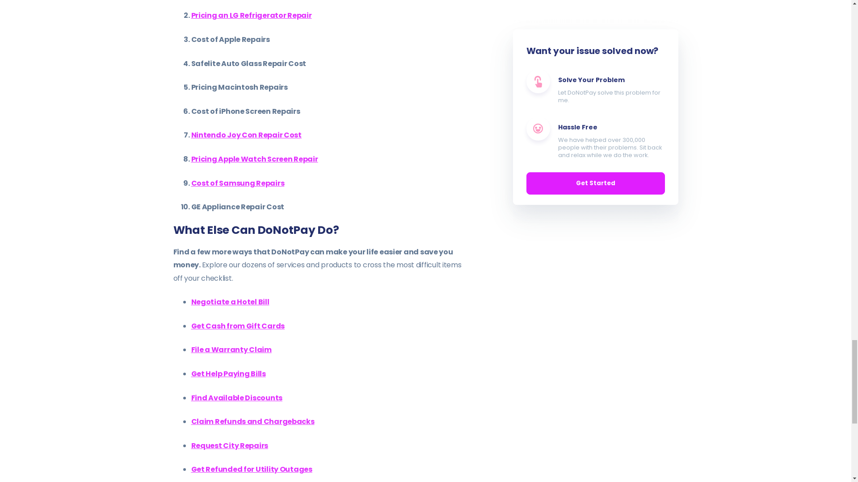  I want to click on Get Cash from Gift Cards, so click(238, 326).